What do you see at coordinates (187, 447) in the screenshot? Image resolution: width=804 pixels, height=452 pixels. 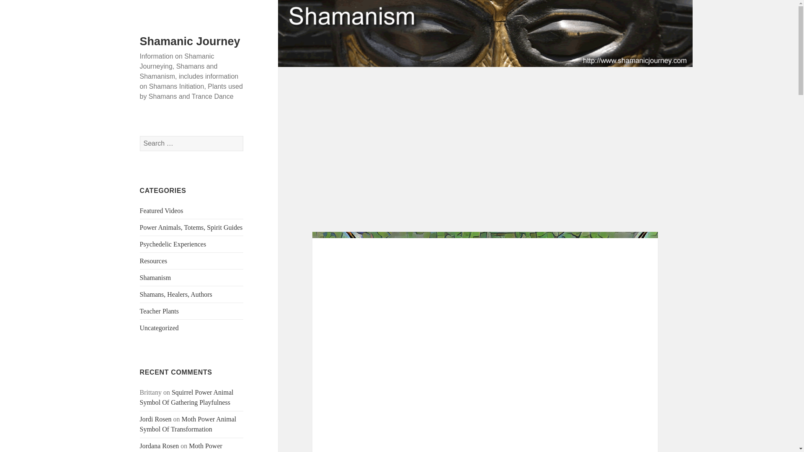 I see `Moth Power Animal Symbol Of Transformation` at bounding box center [187, 447].